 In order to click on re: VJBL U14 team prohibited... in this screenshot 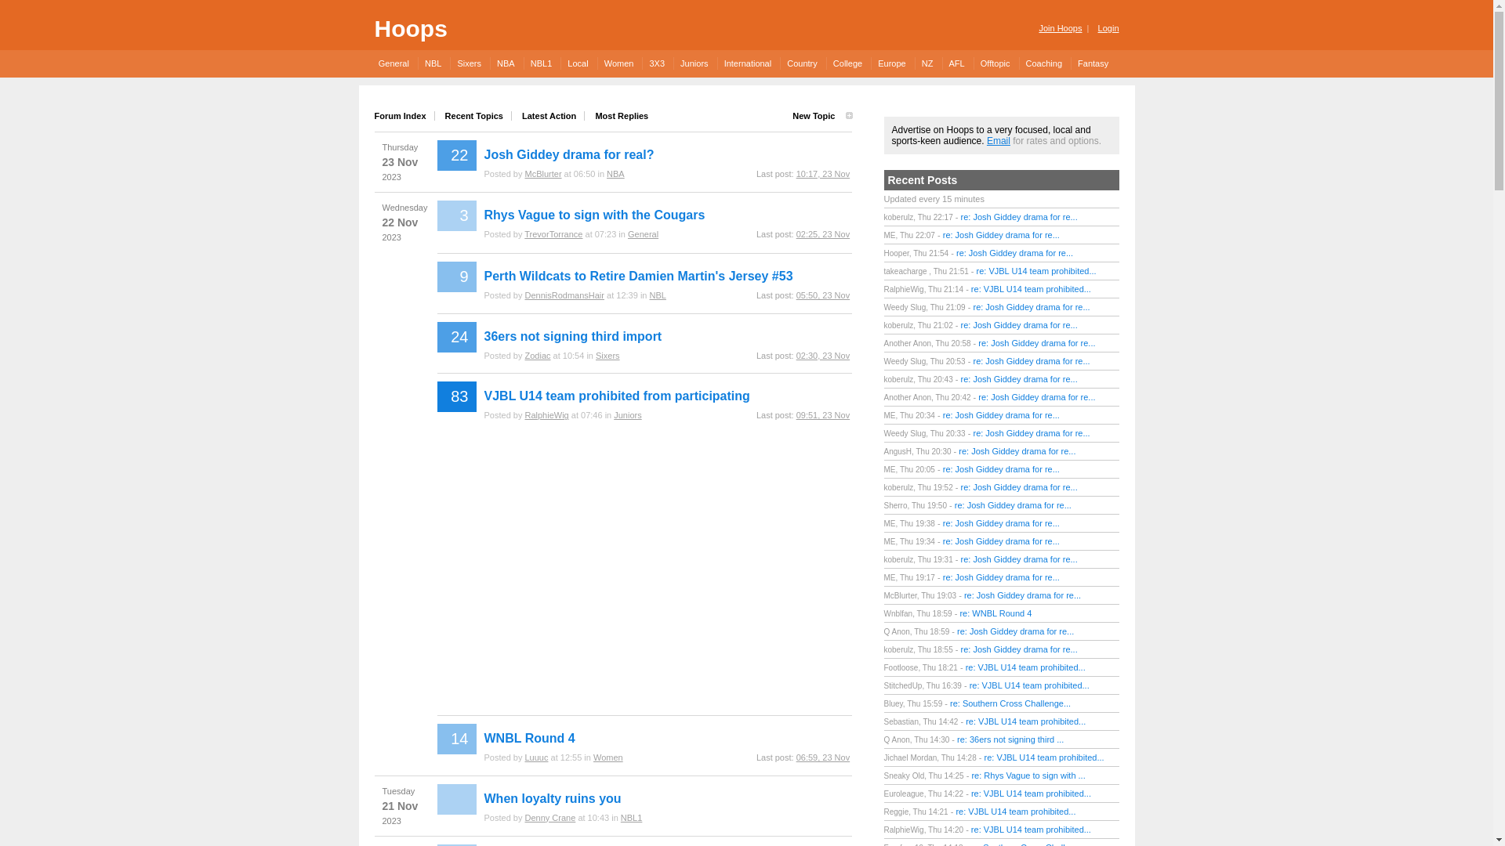, I will do `click(1025, 667)`.